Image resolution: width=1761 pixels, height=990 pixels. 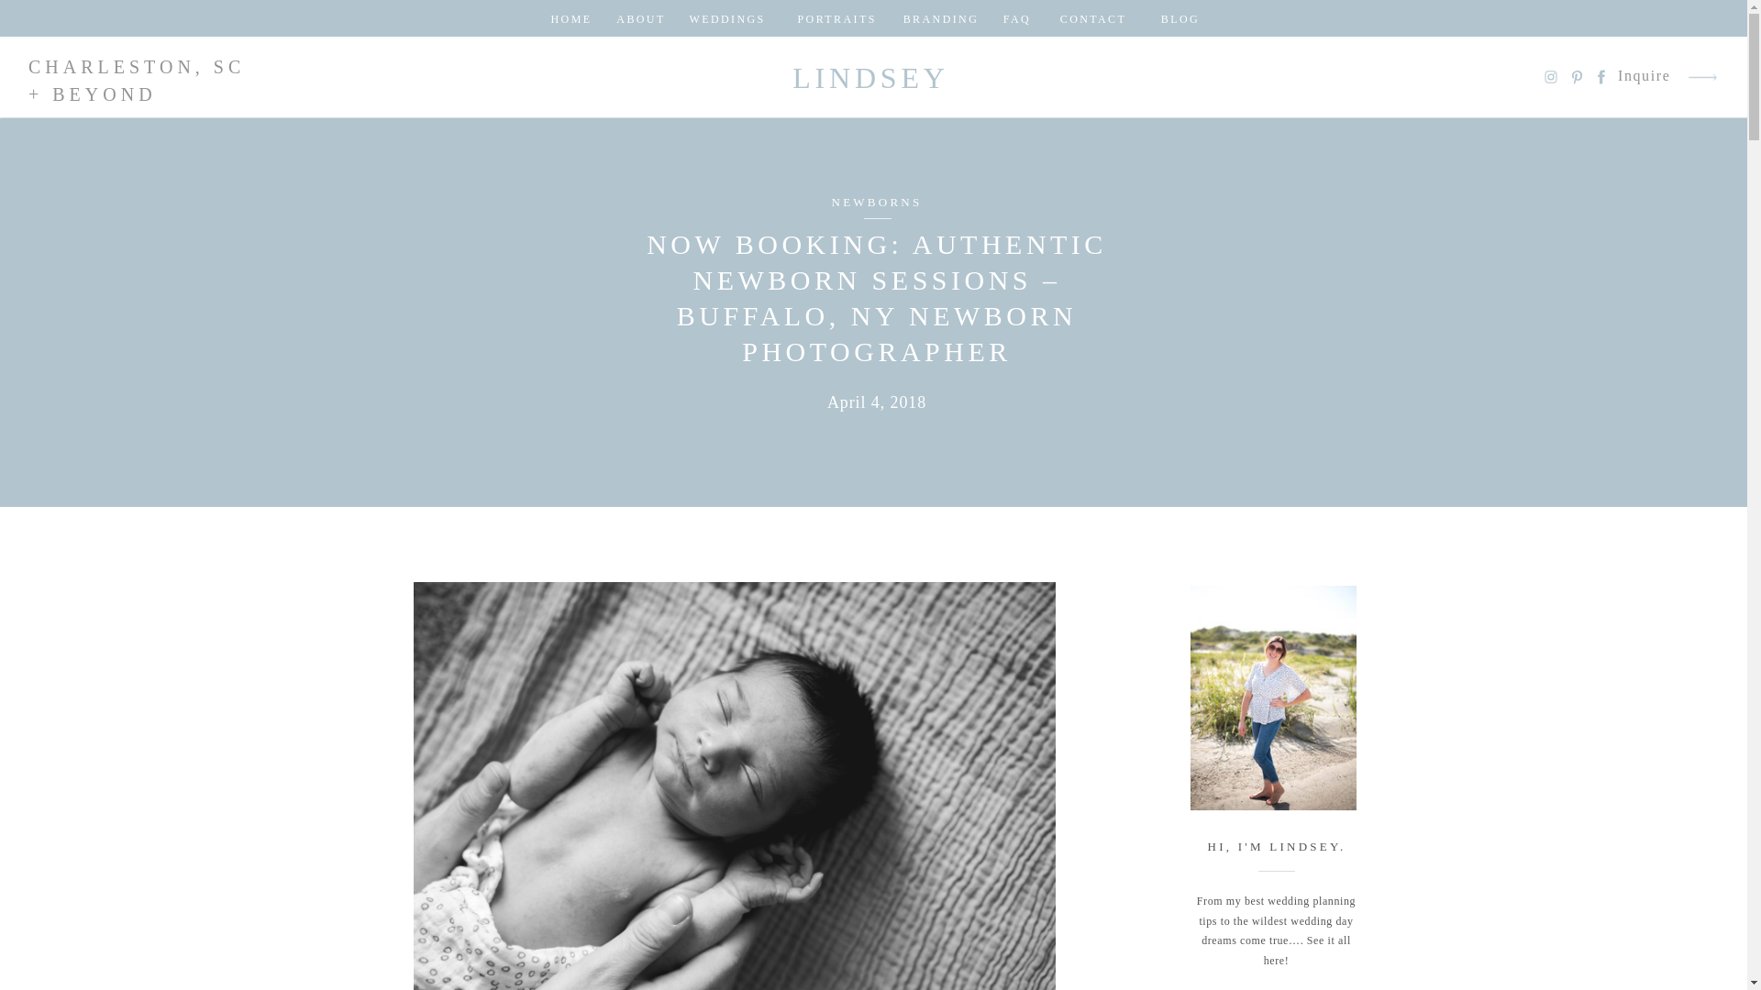 What do you see at coordinates (728, 18) in the screenshot?
I see `WEDDINGS` at bounding box center [728, 18].